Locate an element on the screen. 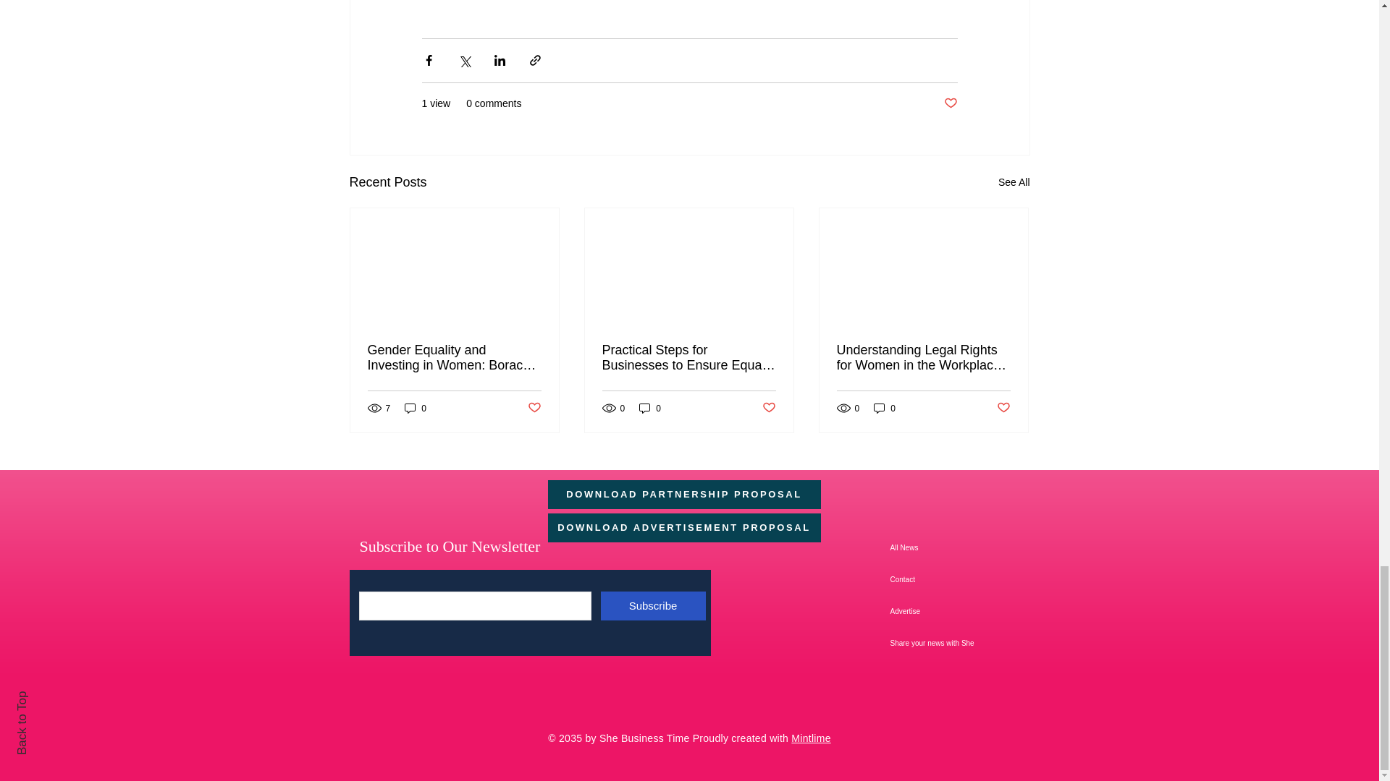 The height and width of the screenshot is (781, 1390). Practical Steps for Businesses to Ensure Equal Pay is located at coordinates (688, 358).